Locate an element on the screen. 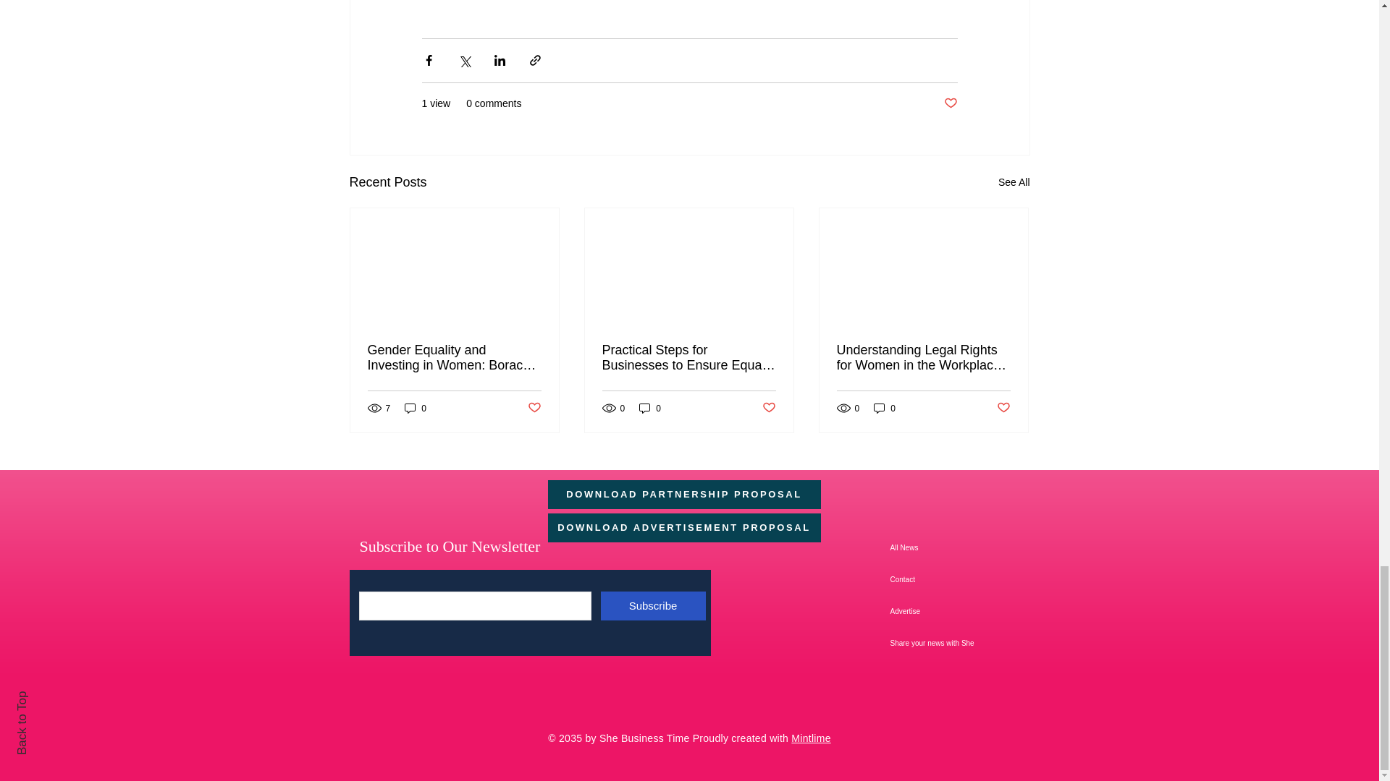 The height and width of the screenshot is (781, 1390). Practical Steps for Businesses to Ensure Equal Pay is located at coordinates (688, 358).